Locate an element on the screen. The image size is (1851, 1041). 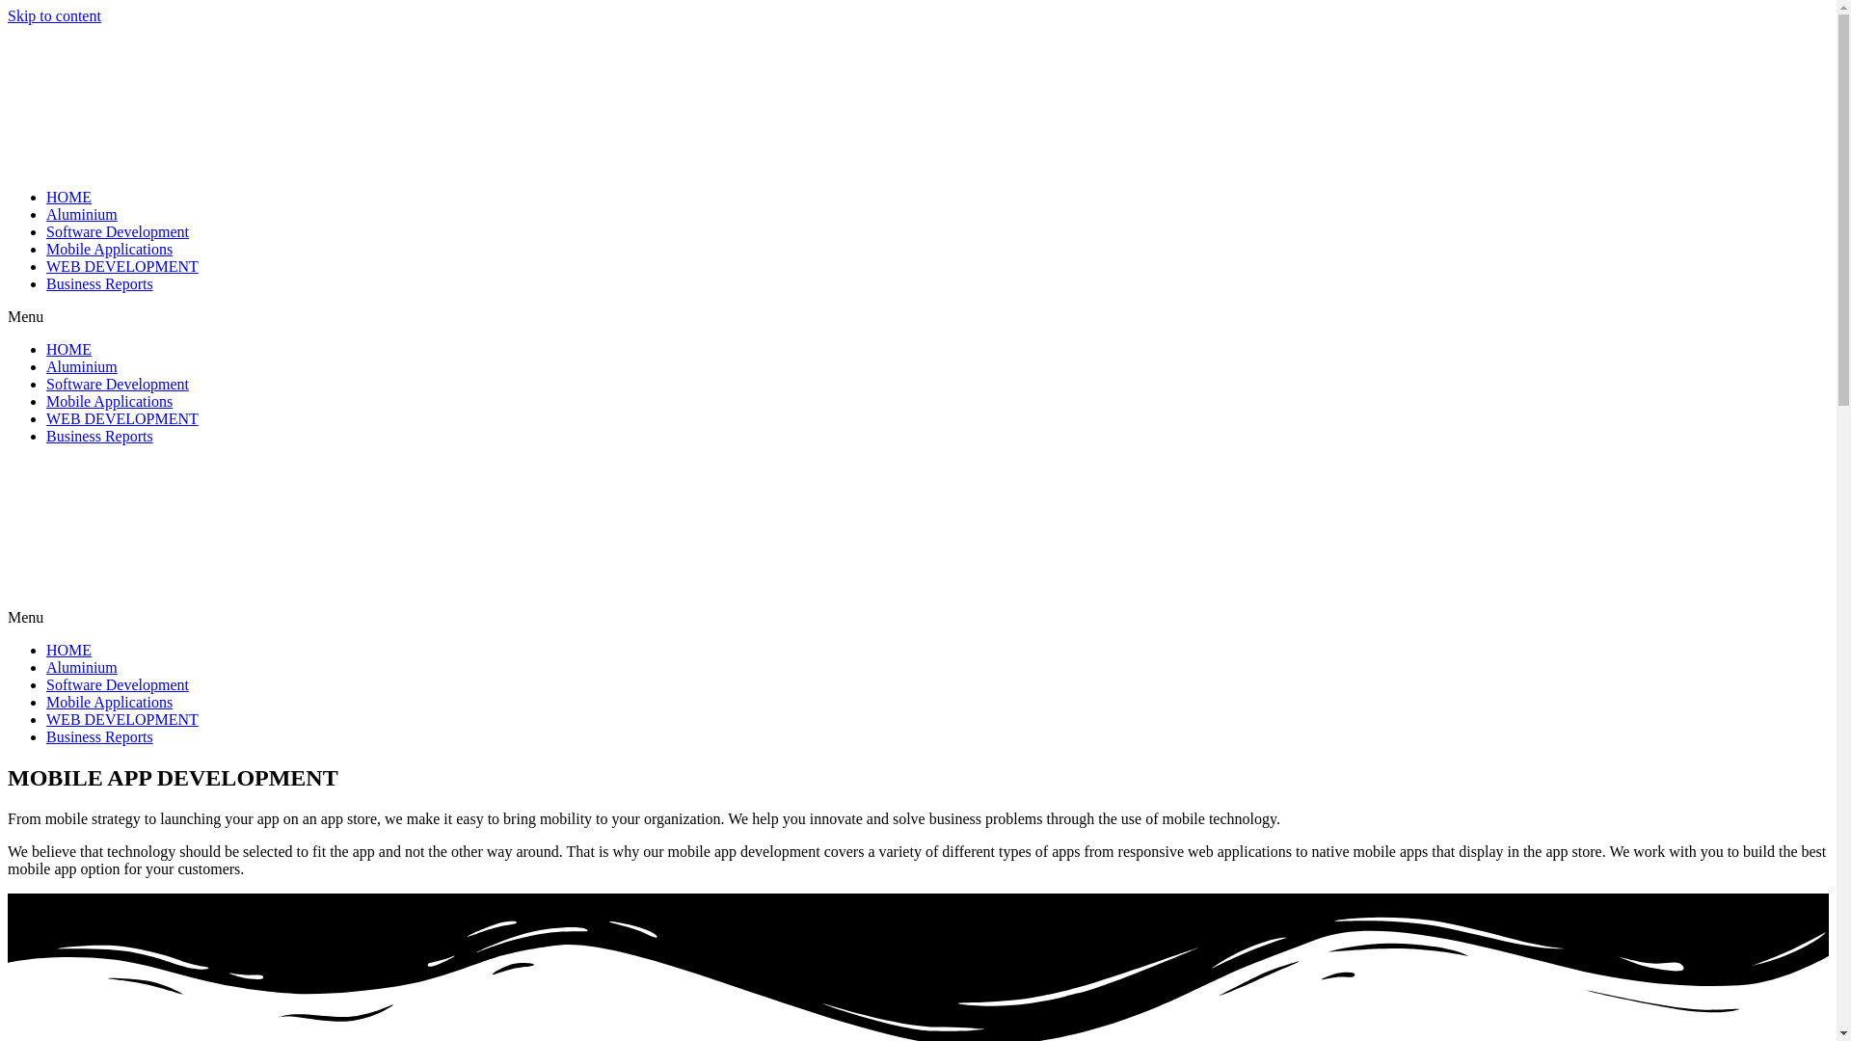
Business Reports is located at coordinates (100, 283).